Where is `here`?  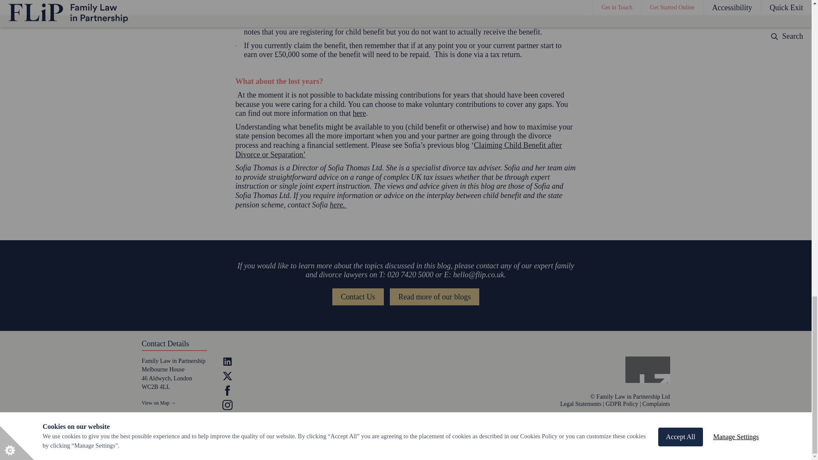
here is located at coordinates (511, 14).